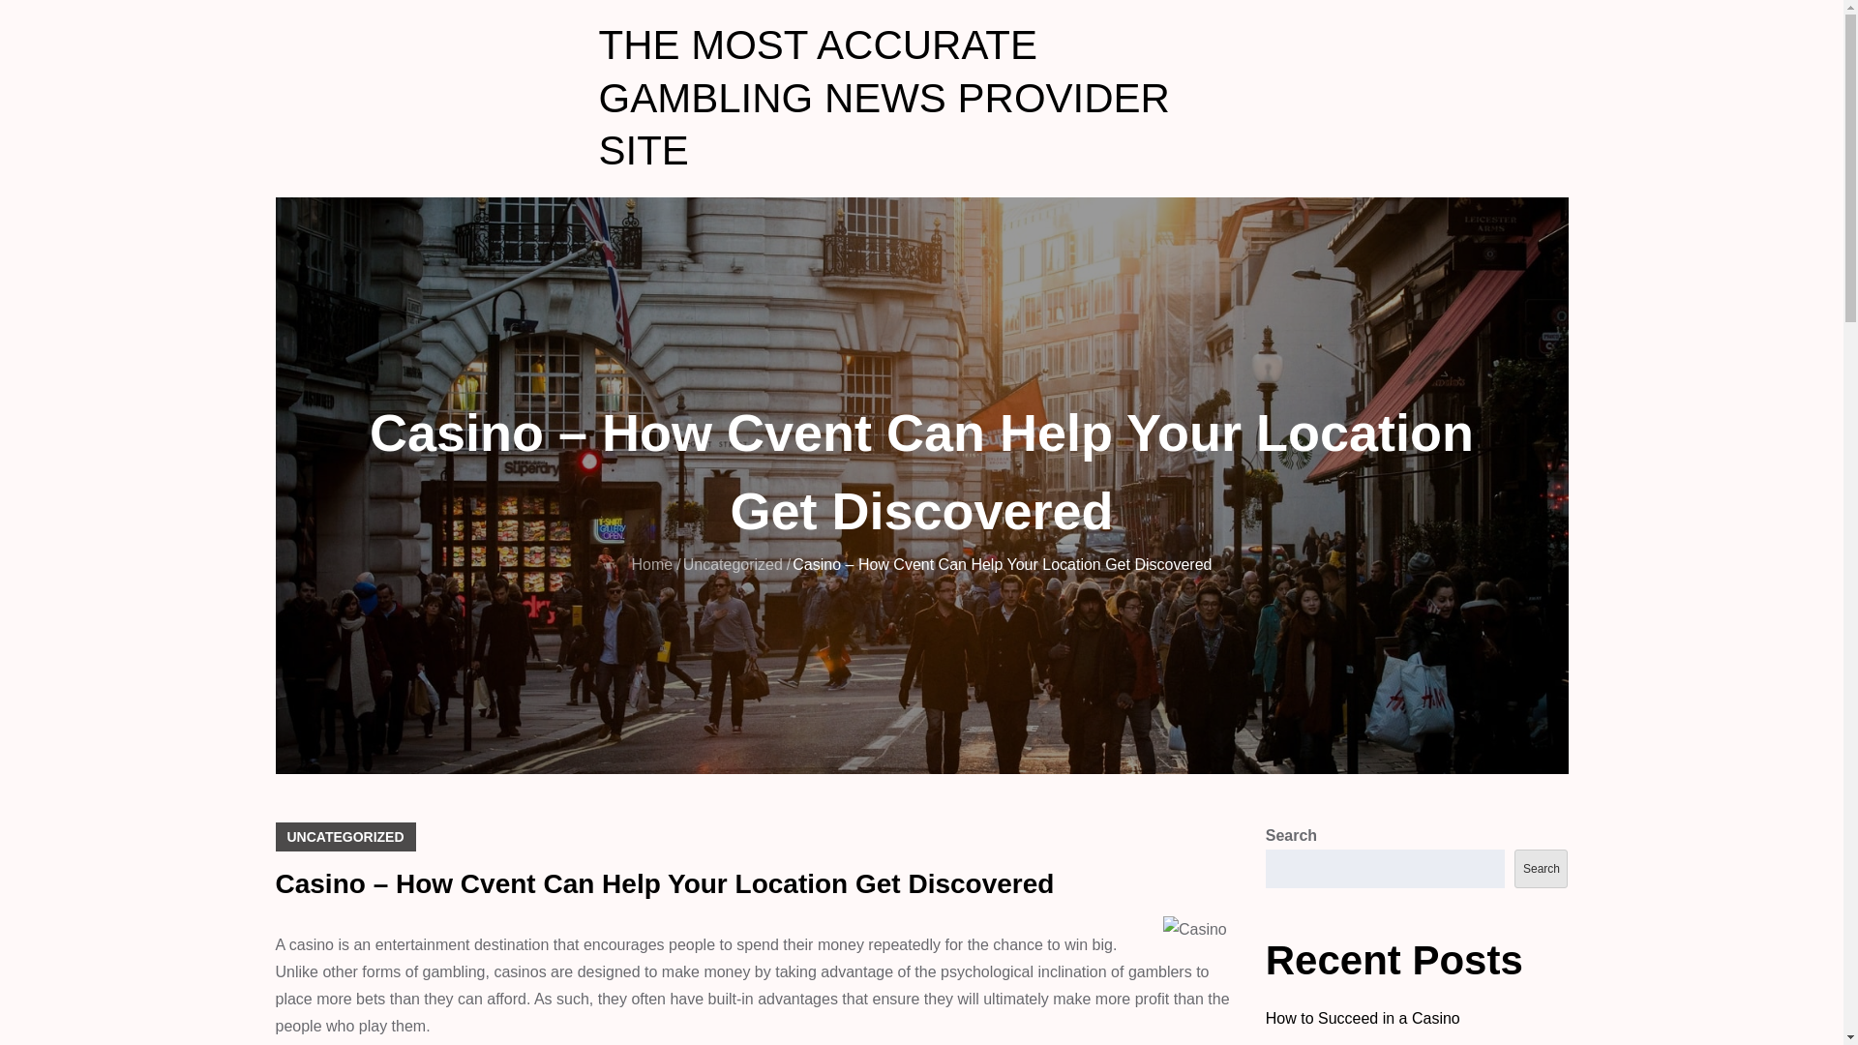 The width and height of the screenshot is (1858, 1045). I want to click on UNCATEGORIZED, so click(345, 836).